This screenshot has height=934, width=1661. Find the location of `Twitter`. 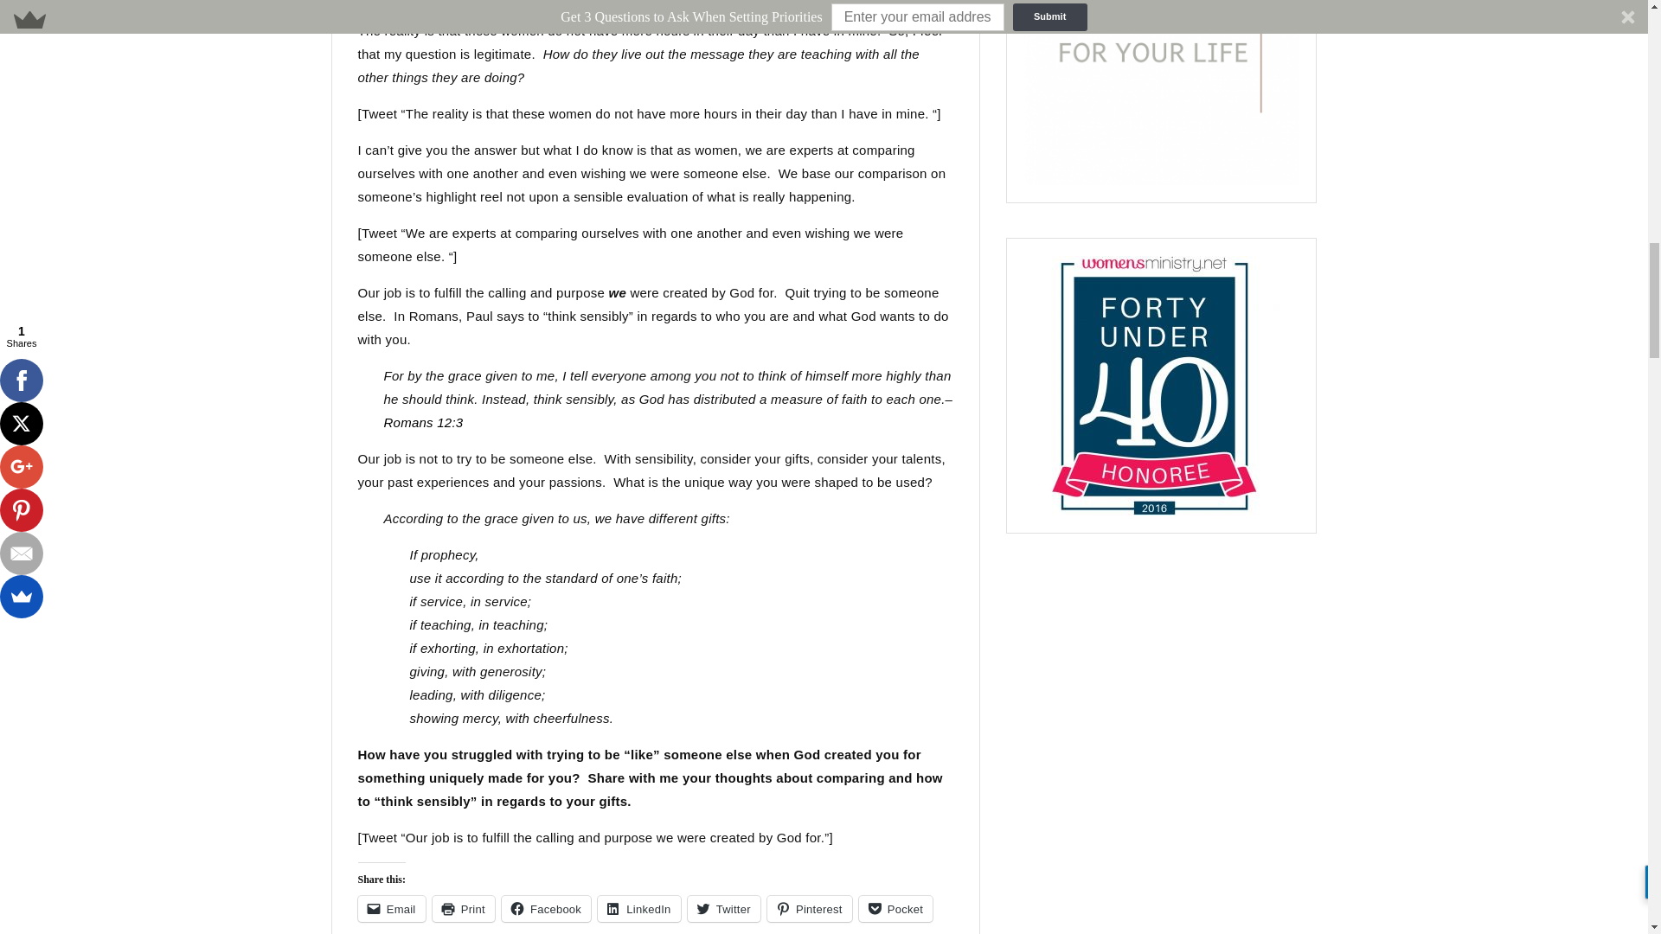

Twitter is located at coordinates (723, 908).